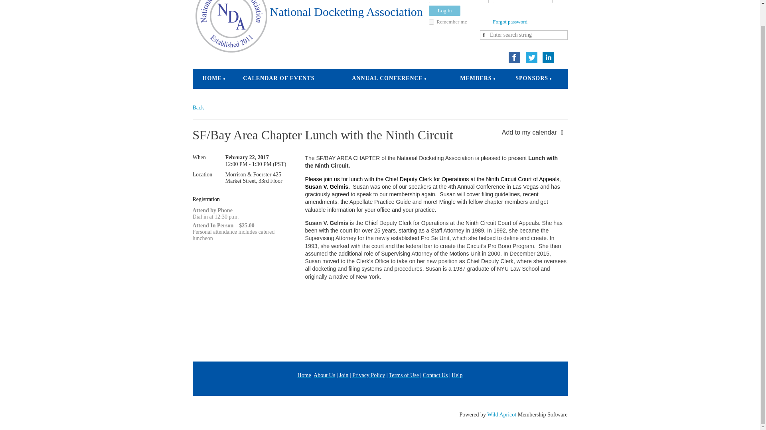 This screenshot has width=766, height=430. Describe the element at coordinates (510, 21) in the screenshot. I see `Forgot password` at that location.